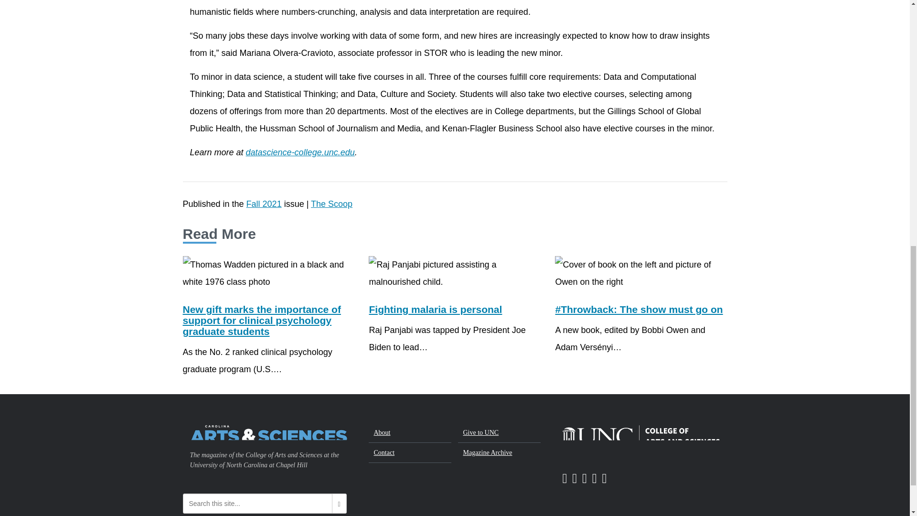 The width and height of the screenshot is (917, 516). What do you see at coordinates (499, 432) in the screenshot?
I see `Give to UNC` at bounding box center [499, 432].